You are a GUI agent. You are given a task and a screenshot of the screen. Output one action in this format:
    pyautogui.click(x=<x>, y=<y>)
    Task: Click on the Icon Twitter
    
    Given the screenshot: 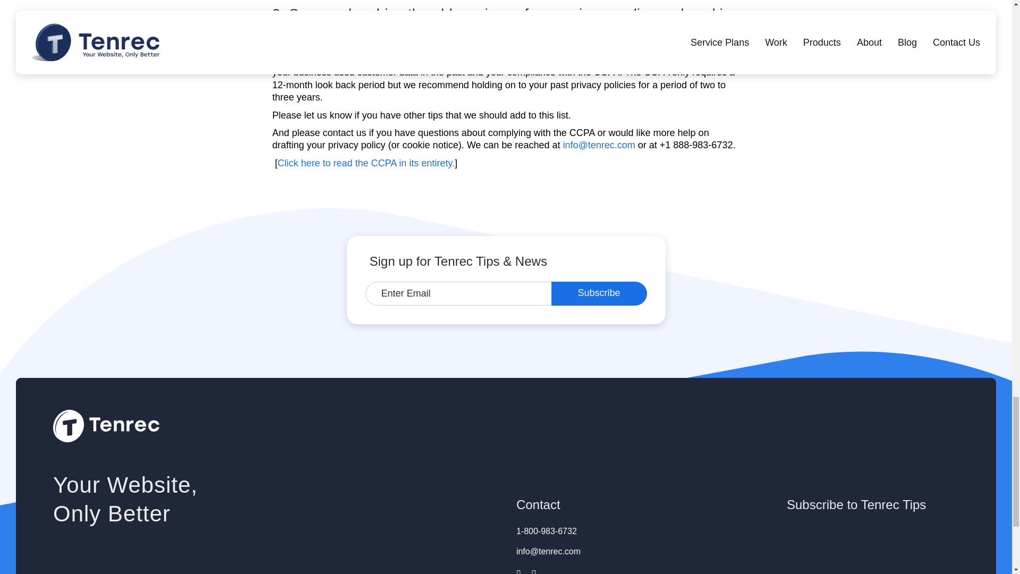 What is the action you would take?
    pyautogui.click(x=518, y=570)
    